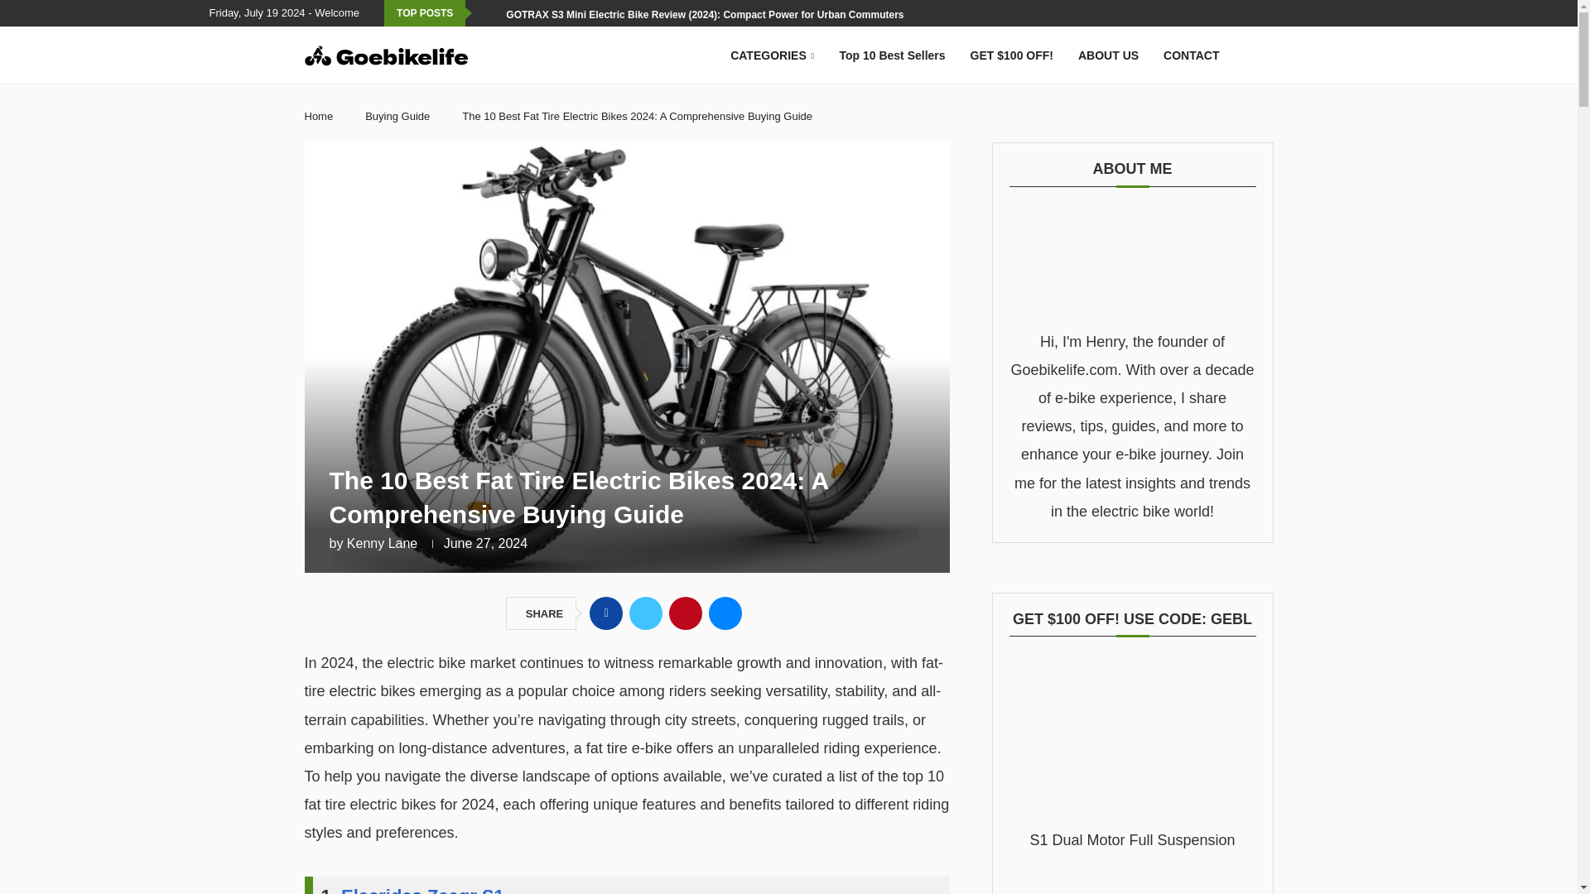  What do you see at coordinates (381, 543) in the screenshot?
I see `Kenny Lane` at bounding box center [381, 543].